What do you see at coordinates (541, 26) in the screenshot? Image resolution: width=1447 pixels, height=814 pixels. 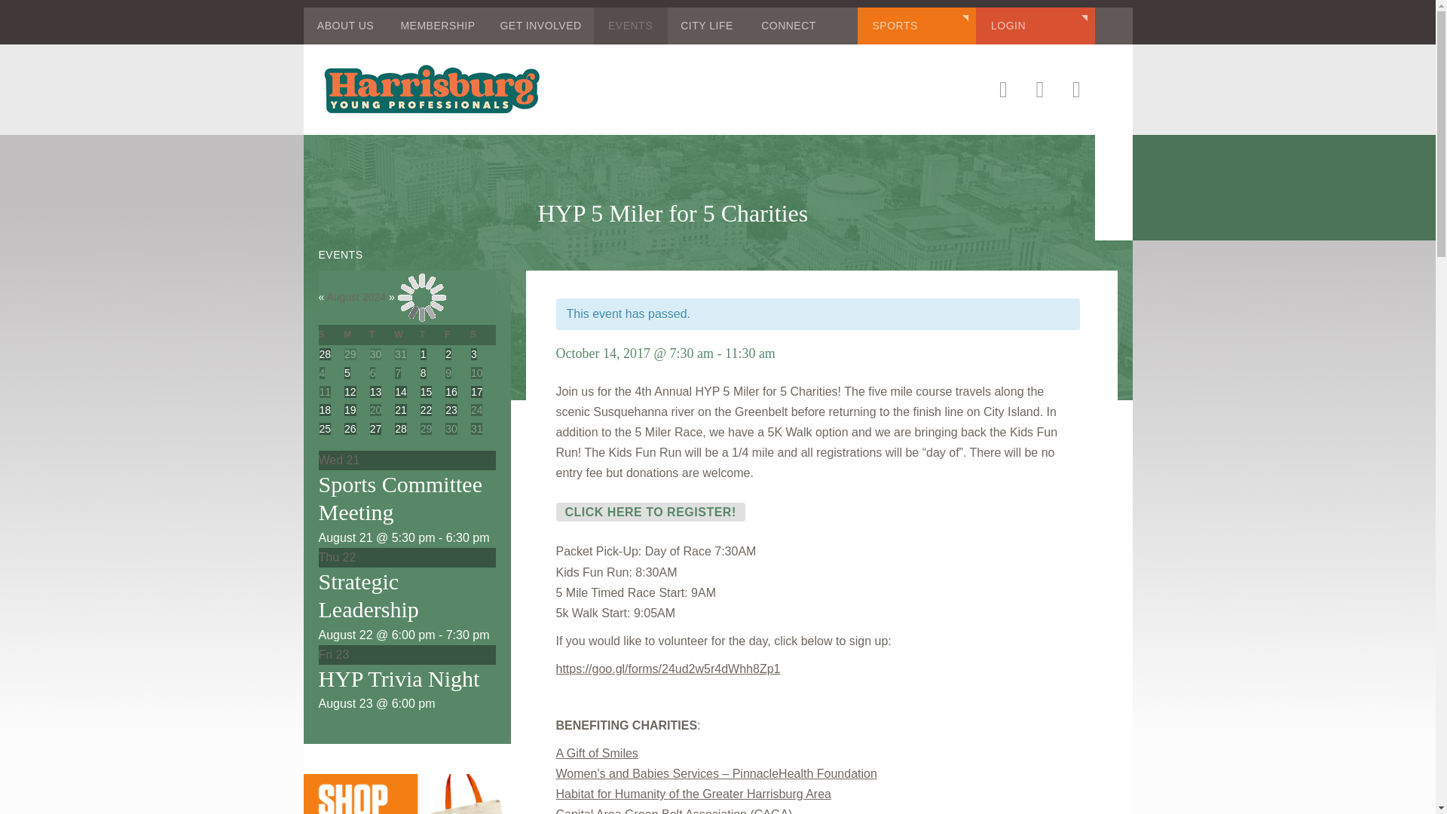 I see `GET INVOLVED` at bounding box center [541, 26].